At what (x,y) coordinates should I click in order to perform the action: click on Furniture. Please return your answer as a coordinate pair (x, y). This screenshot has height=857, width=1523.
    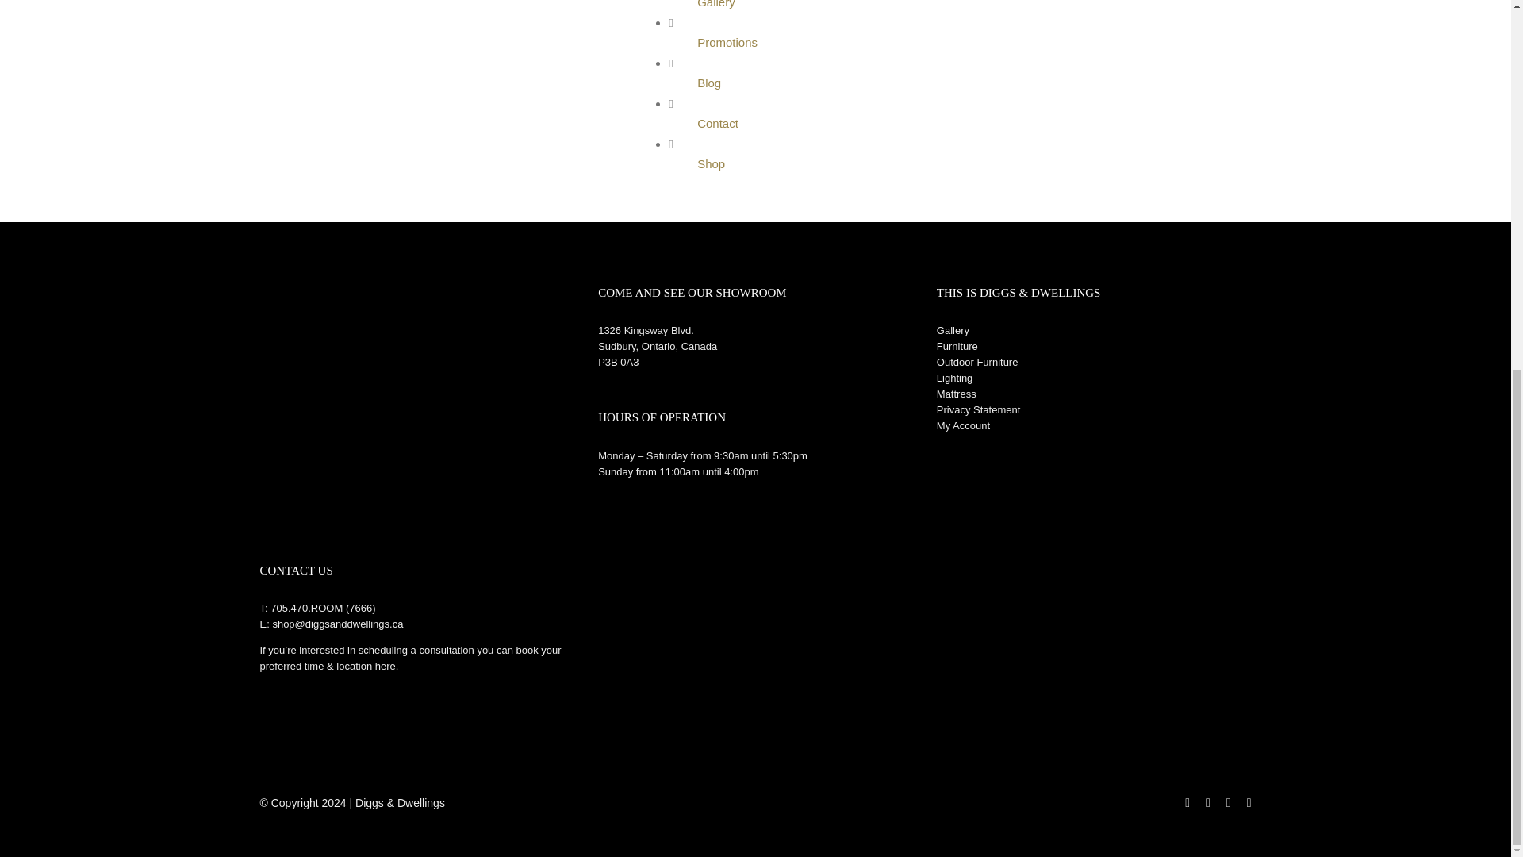
    Looking at the image, I should click on (957, 346).